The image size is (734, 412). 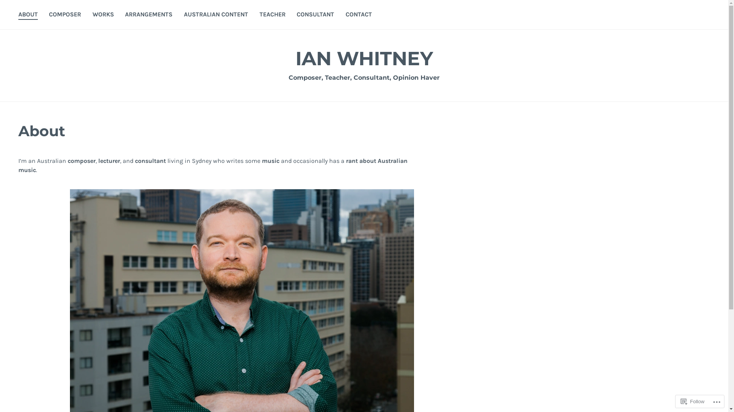 What do you see at coordinates (359, 15) in the screenshot?
I see `CONTACT` at bounding box center [359, 15].